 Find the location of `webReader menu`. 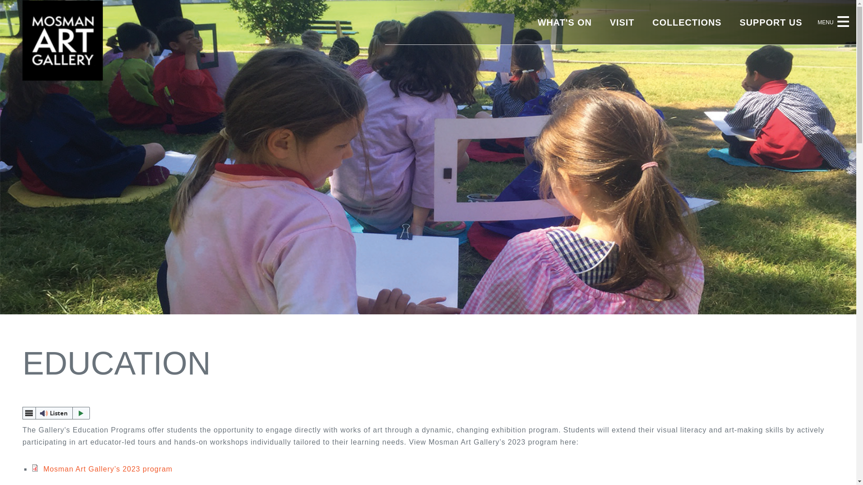

webReader menu is located at coordinates (29, 413).